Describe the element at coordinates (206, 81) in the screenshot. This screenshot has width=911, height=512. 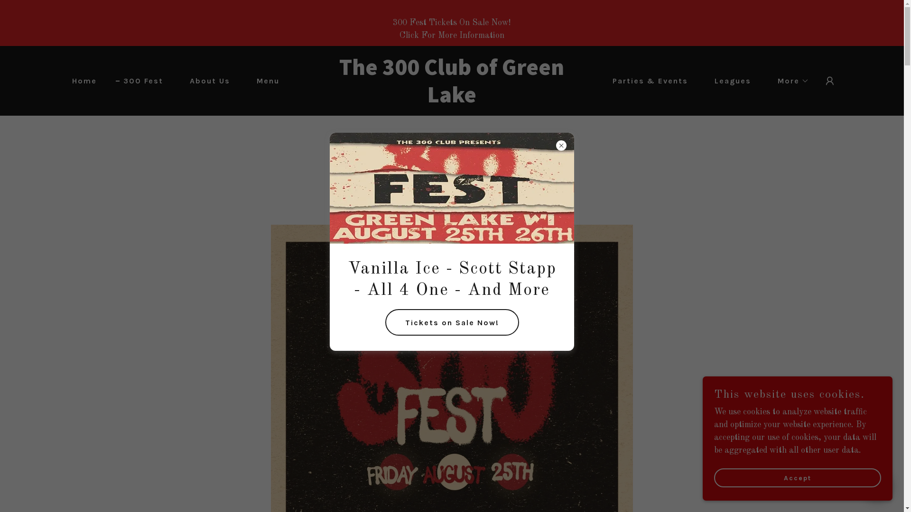
I see `About Us` at that location.